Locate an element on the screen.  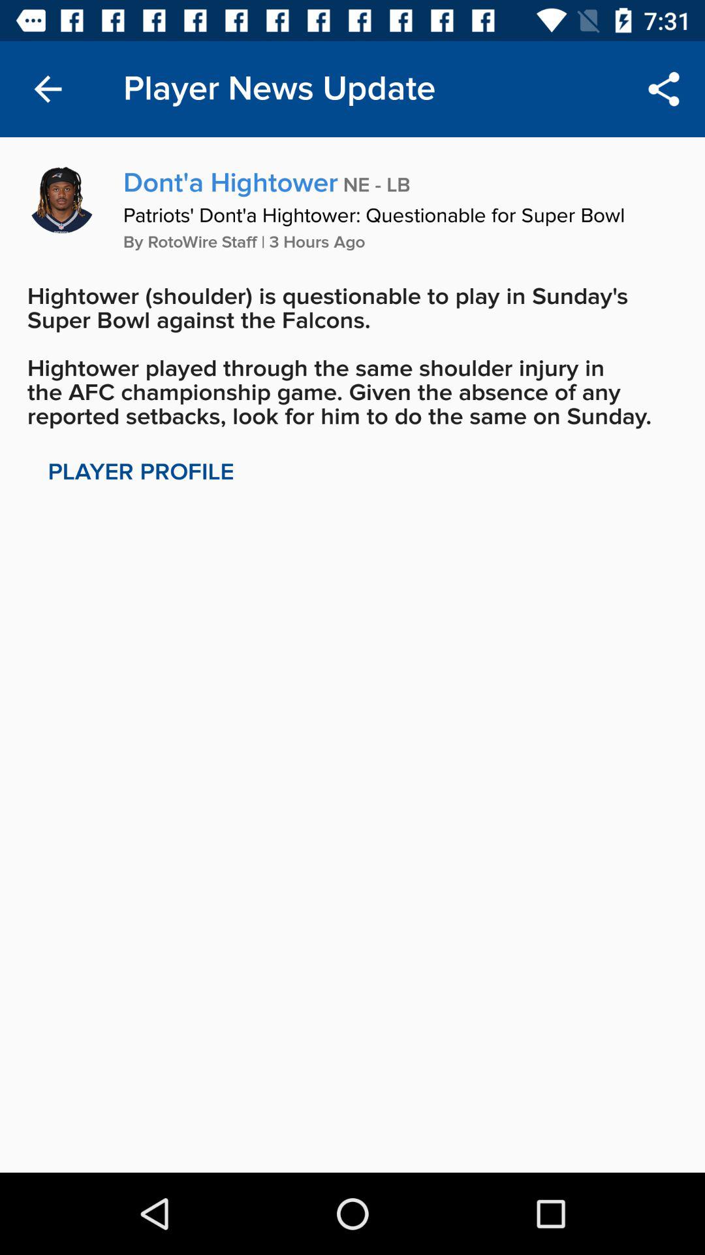
flip to the player profile is located at coordinates (141, 472).